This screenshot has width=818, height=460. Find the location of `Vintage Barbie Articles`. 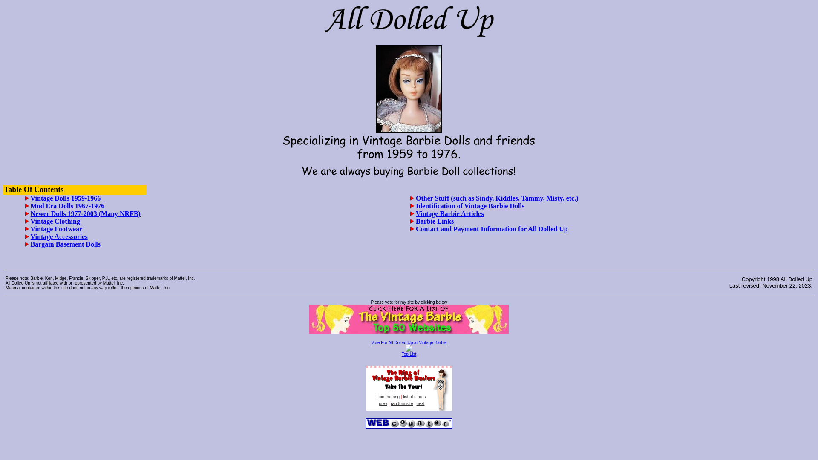

Vintage Barbie Articles is located at coordinates (450, 214).